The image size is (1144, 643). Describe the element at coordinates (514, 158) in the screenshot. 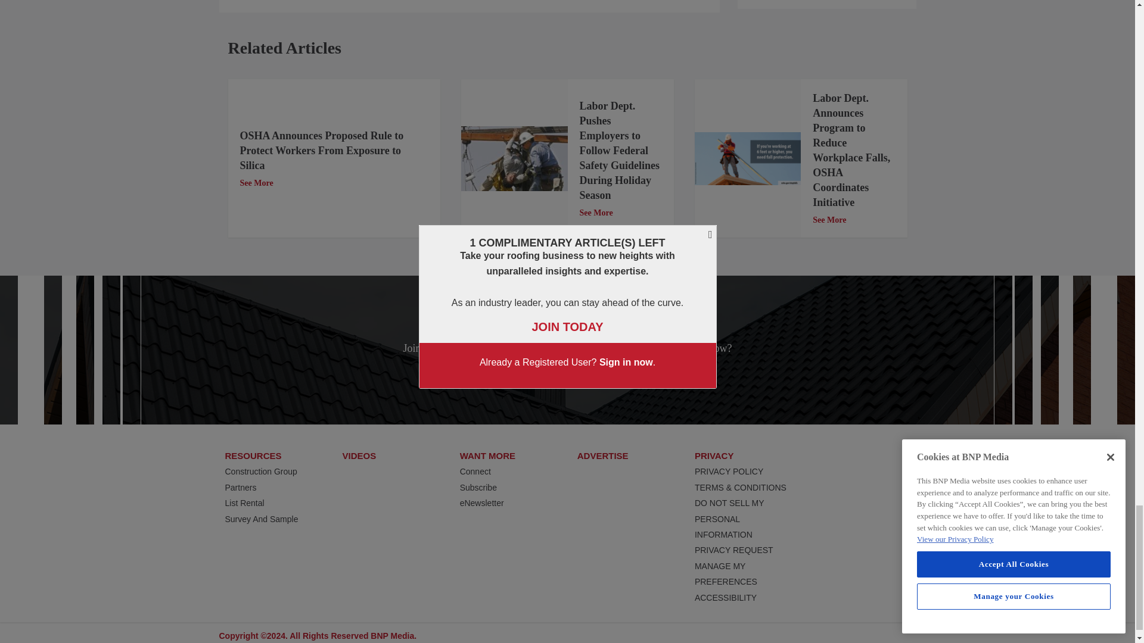

I see `OSHA Holiday Safety Notice - RC- TOF.jpg` at that location.